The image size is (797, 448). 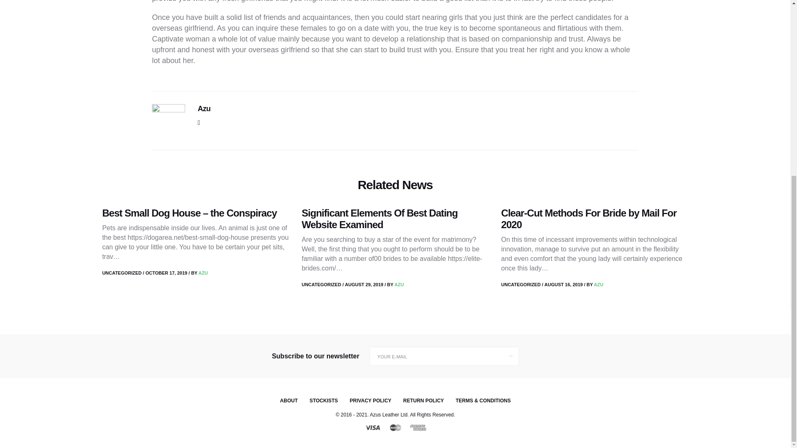 I want to click on UNCATEGORIZED, so click(x=122, y=273).